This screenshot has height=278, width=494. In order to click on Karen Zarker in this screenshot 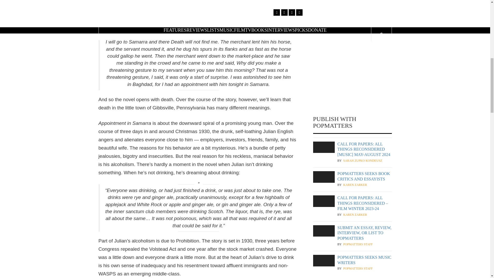, I will do `click(355, 215)`.